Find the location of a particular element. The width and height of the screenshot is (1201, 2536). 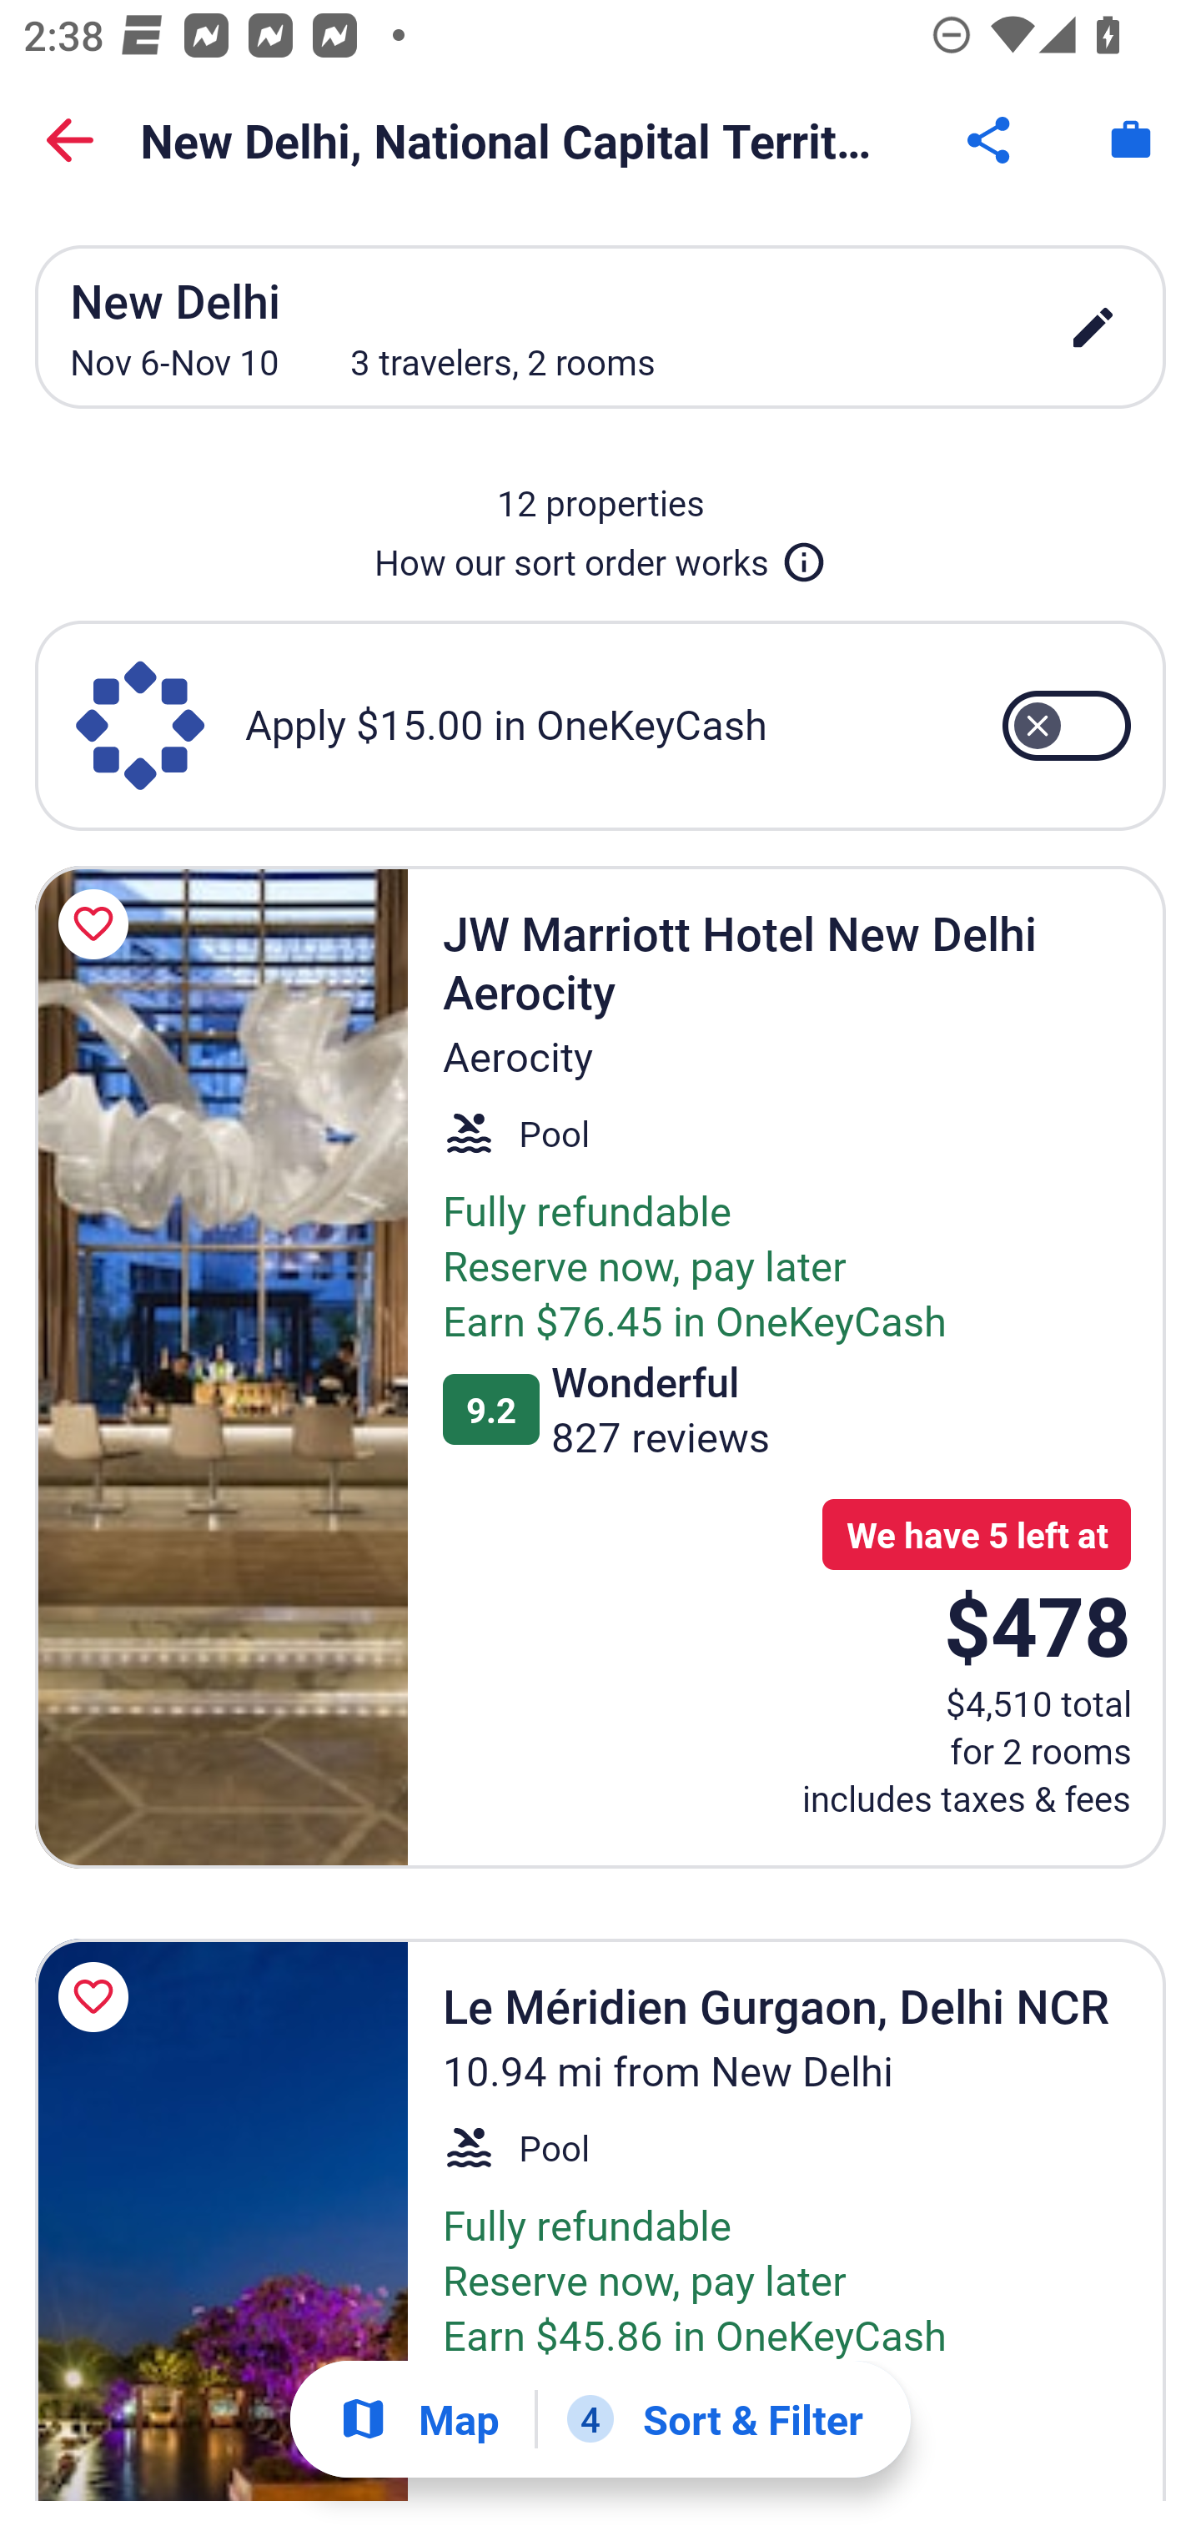

Show map Map Show map Button is located at coordinates (419, 2419).